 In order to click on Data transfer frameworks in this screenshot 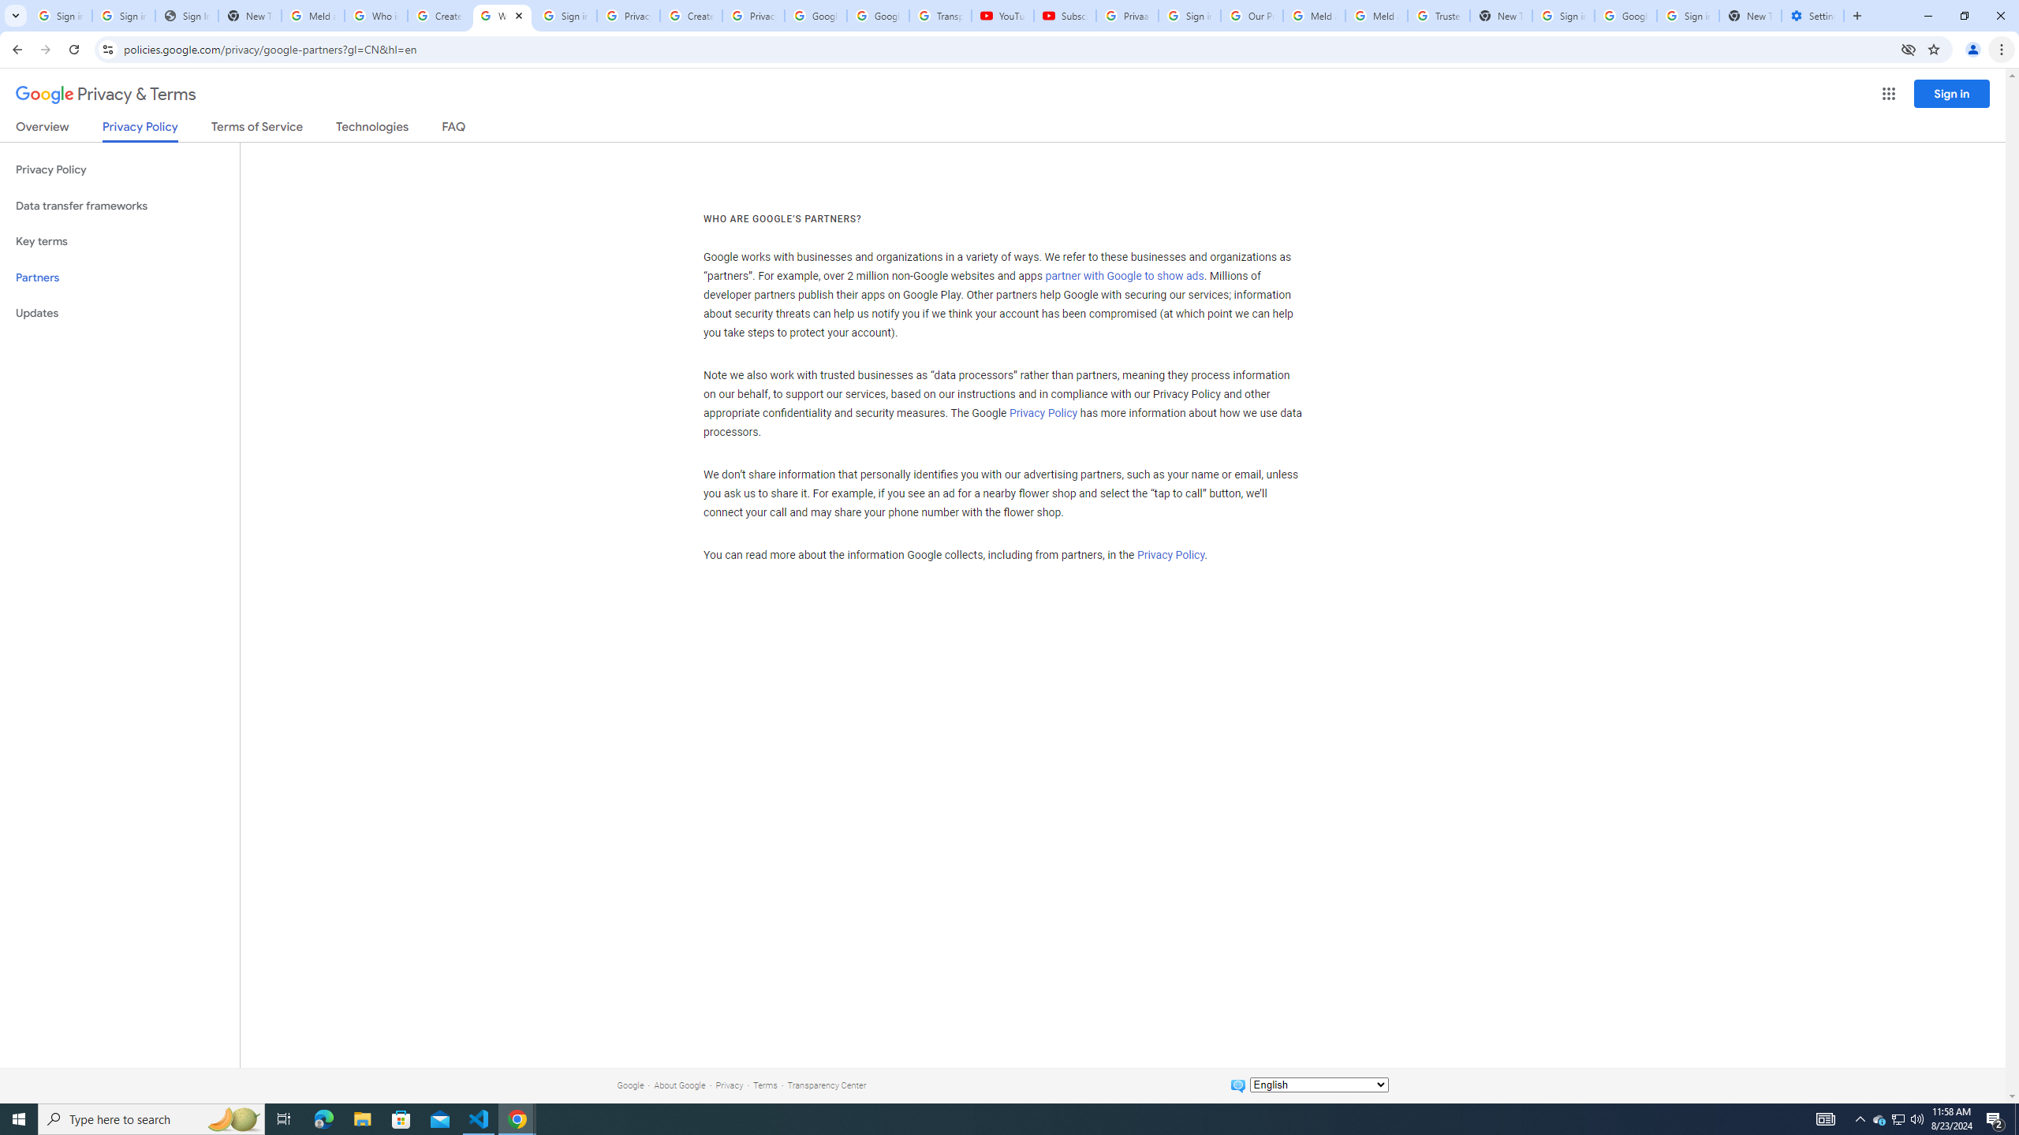, I will do `click(120, 206)`.